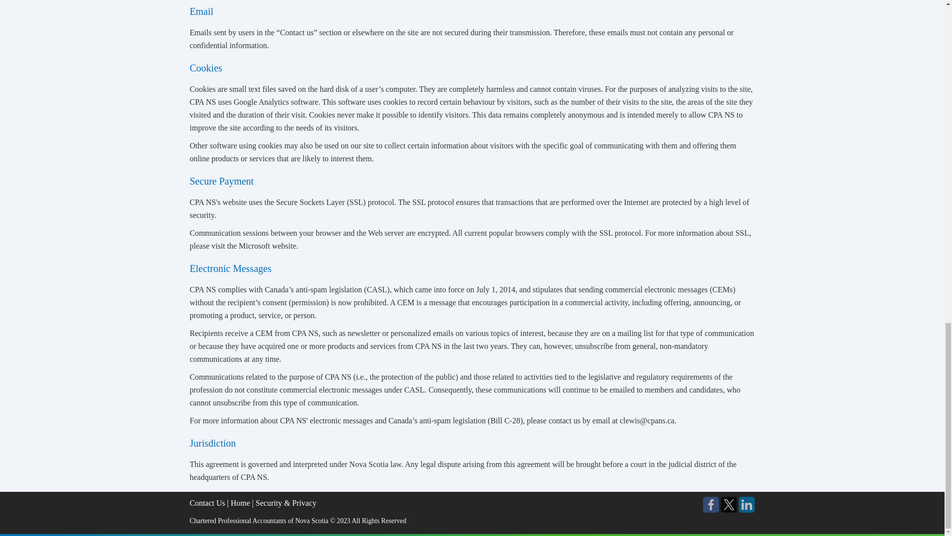 This screenshot has width=952, height=536. I want to click on Contact Us, so click(207, 503).